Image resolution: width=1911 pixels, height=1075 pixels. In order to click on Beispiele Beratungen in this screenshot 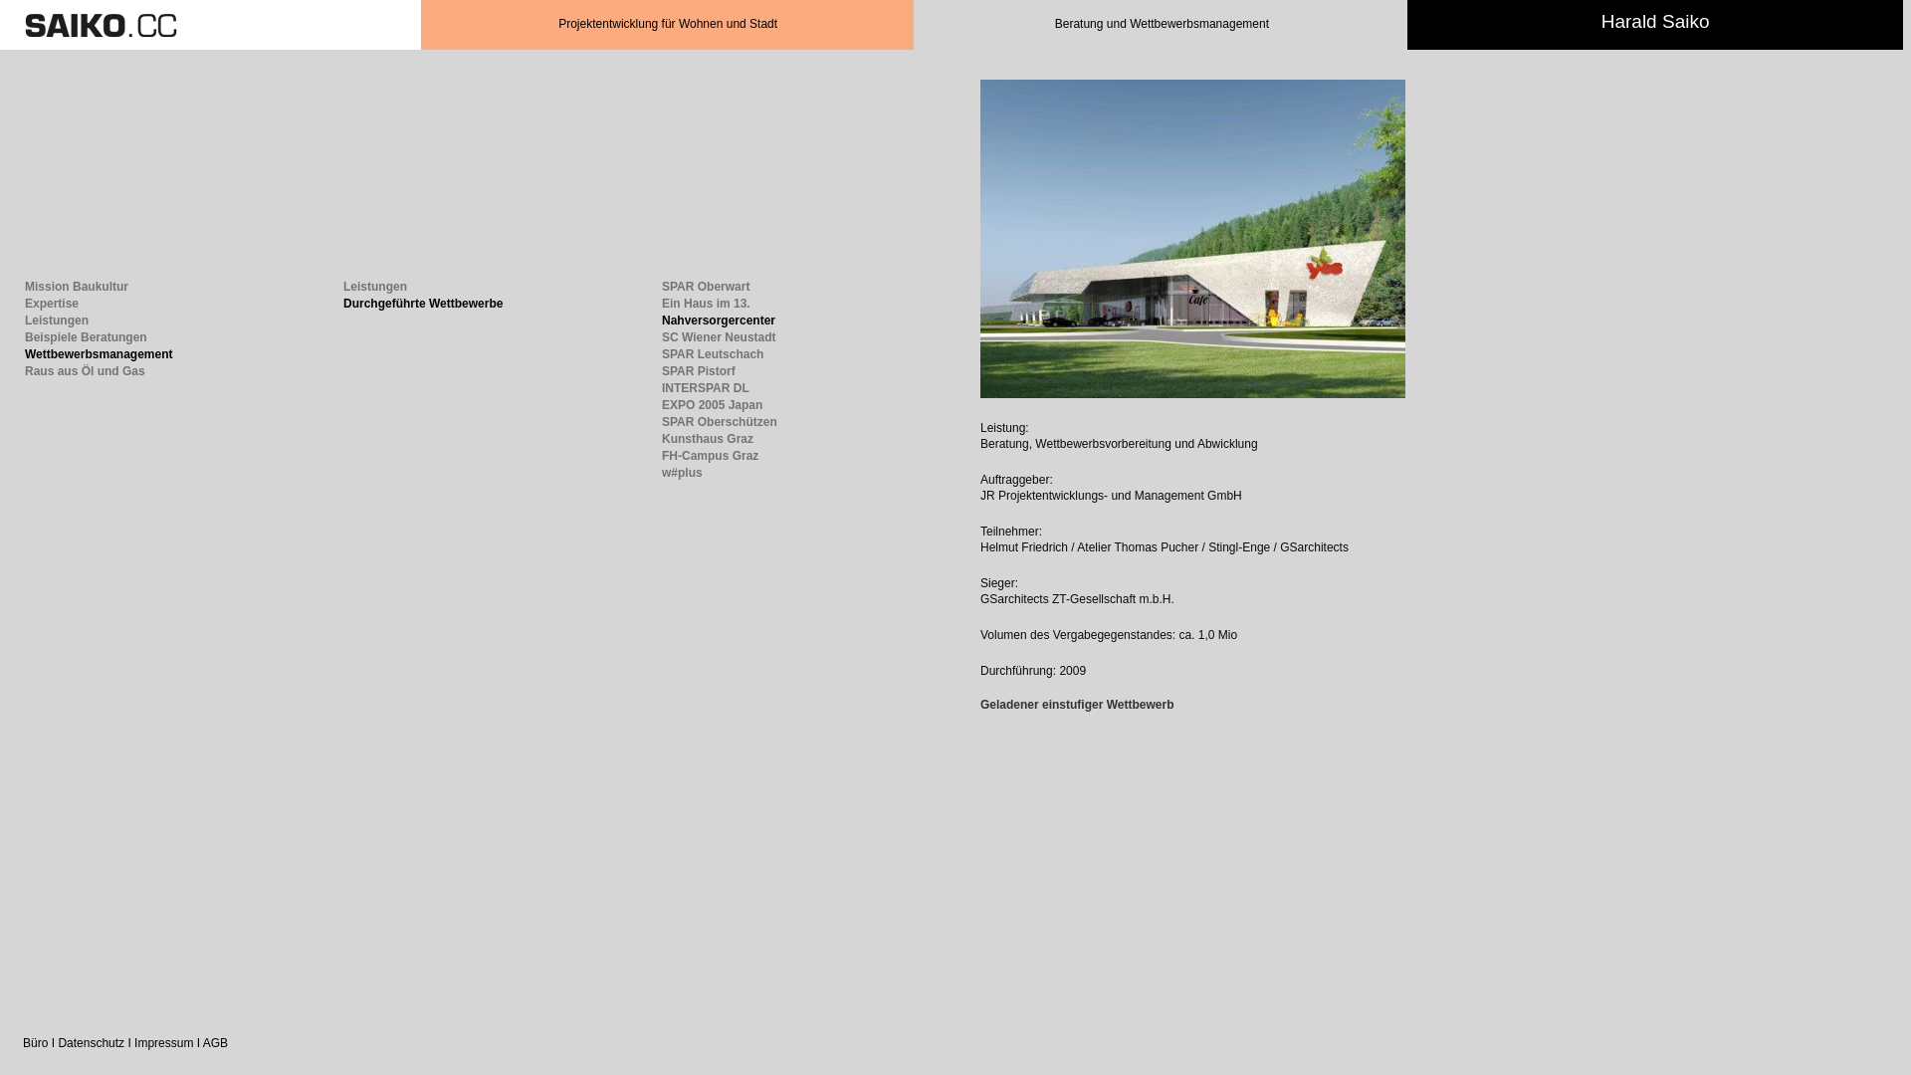, I will do `click(94, 337)`.